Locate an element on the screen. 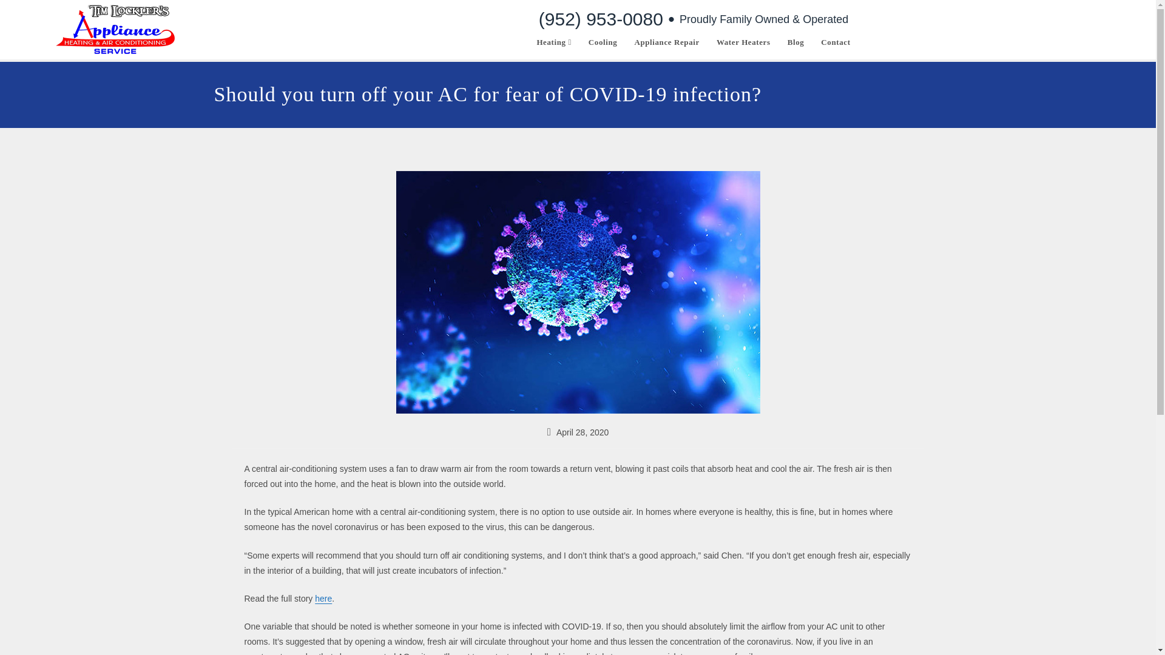  Blog is located at coordinates (796, 42).